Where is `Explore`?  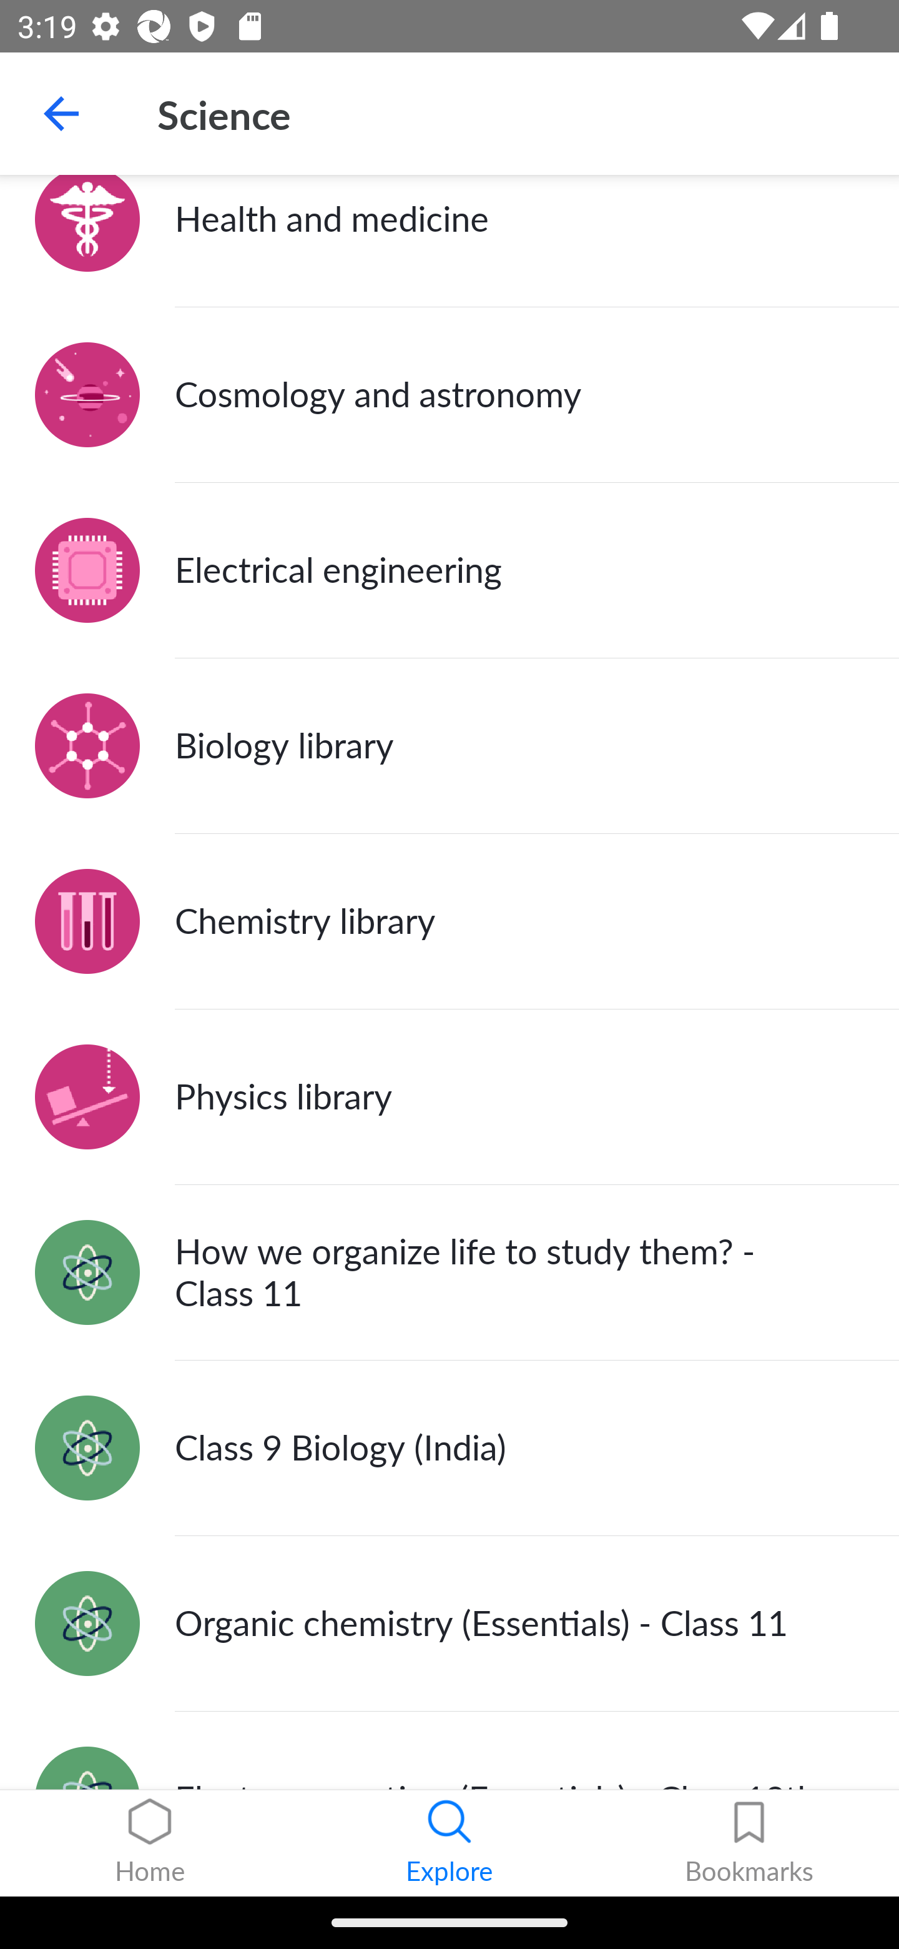 Explore is located at coordinates (449, 1843).